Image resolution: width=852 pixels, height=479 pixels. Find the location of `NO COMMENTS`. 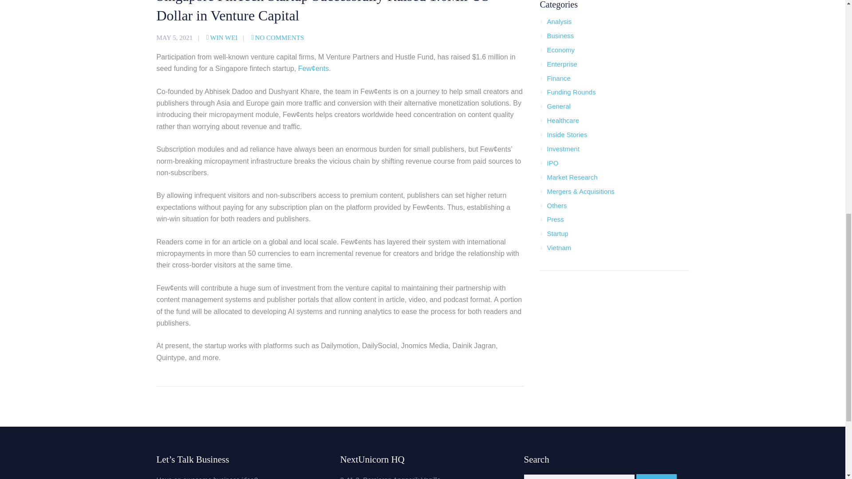

NO COMMENTS is located at coordinates (278, 37).